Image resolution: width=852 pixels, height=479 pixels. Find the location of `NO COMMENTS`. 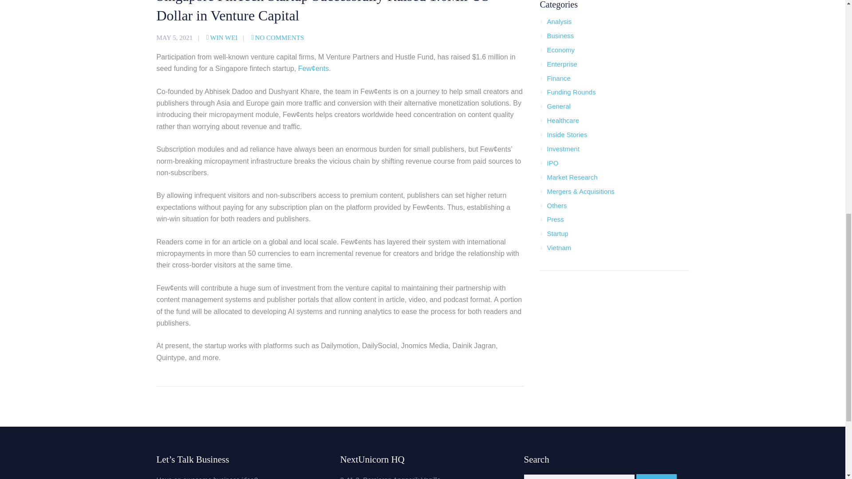

NO COMMENTS is located at coordinates (278, 37).